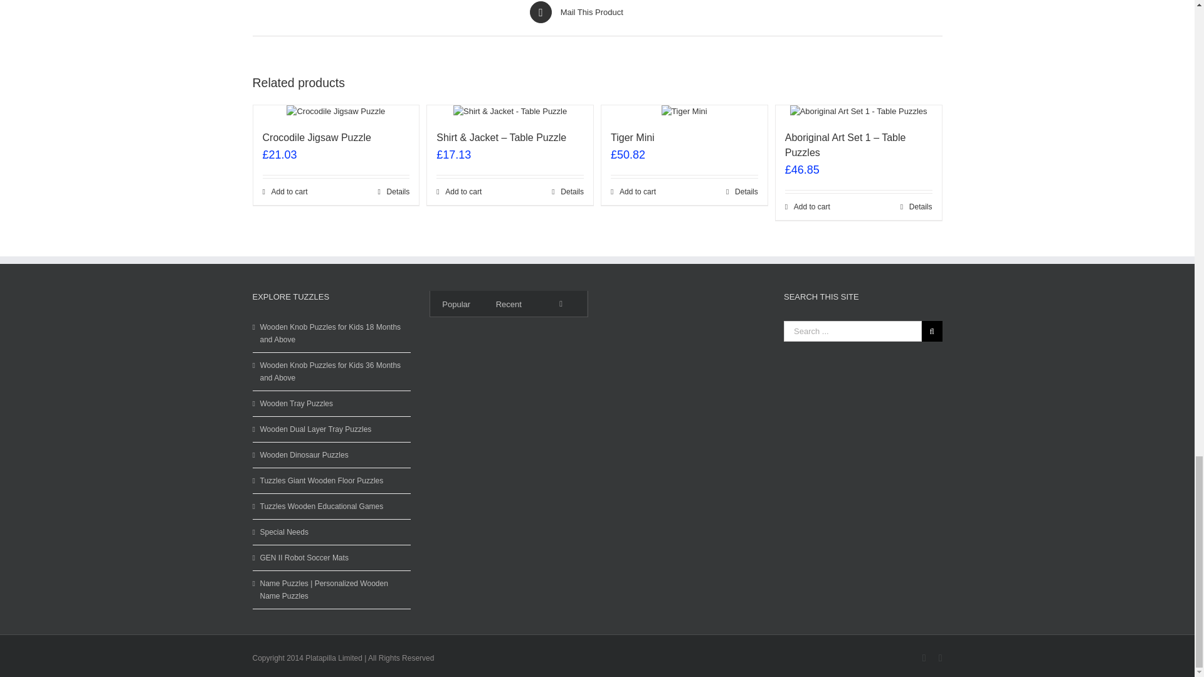  Describe the element at coordinates (568, 192) in the screenshot. I see `Details` at that location.